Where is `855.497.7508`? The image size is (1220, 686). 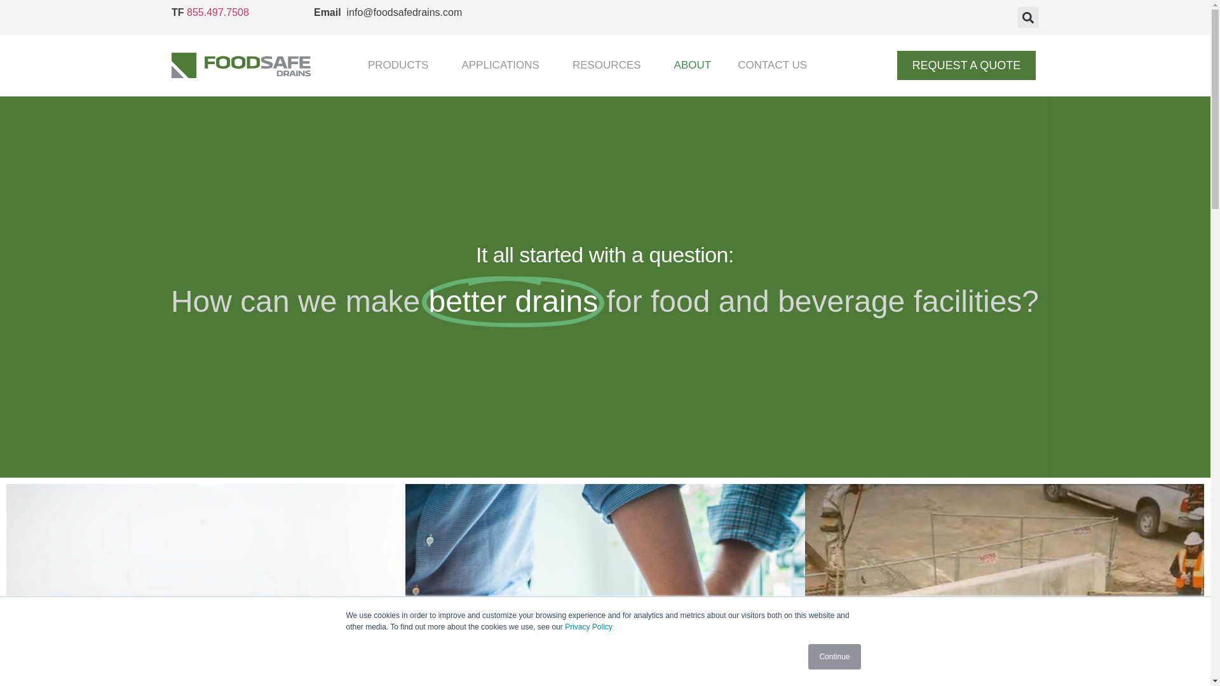
855.497.7508 is located at coordinates (217, 12).